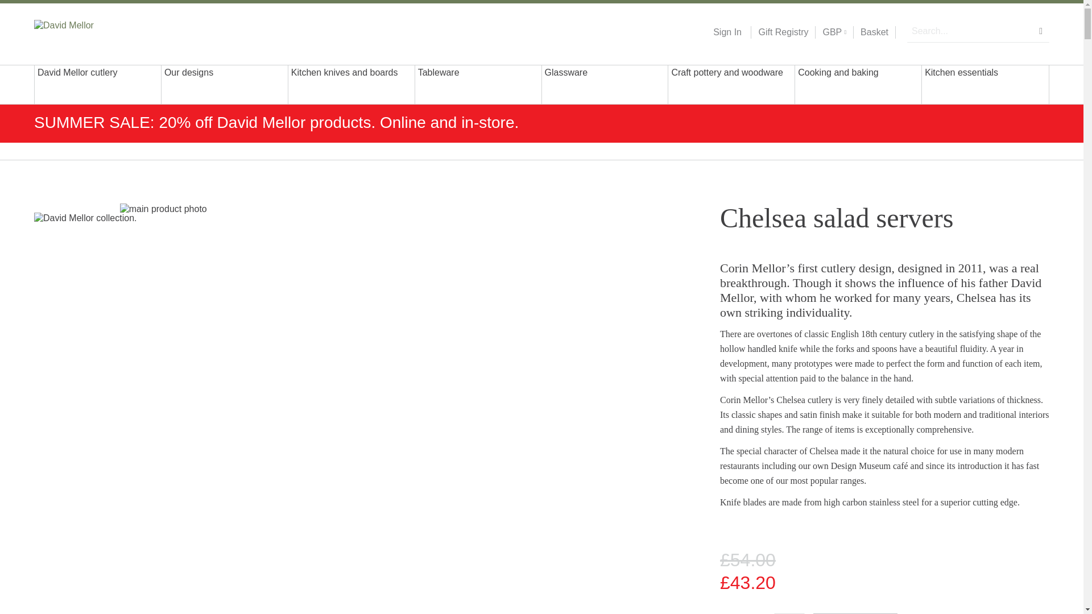 The height and width of the screenshot is (614, 1092). I want to click on Search, so click(1041, 31).